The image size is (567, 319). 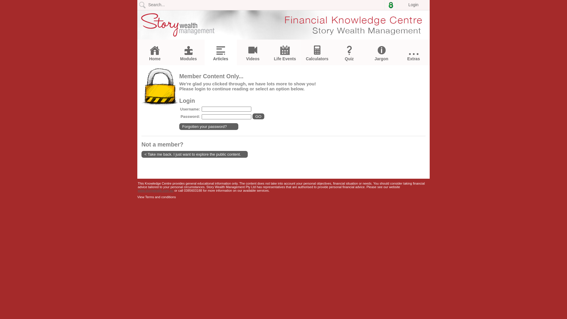 I want to click on Jargon, so click(x=382, y=53).